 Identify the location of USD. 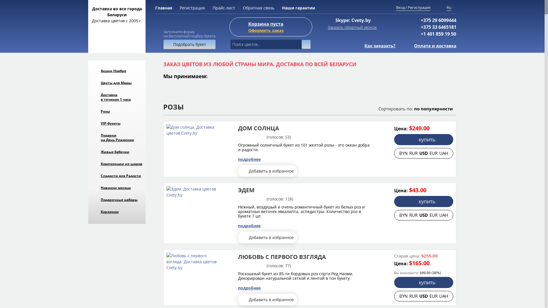
(424, 215).